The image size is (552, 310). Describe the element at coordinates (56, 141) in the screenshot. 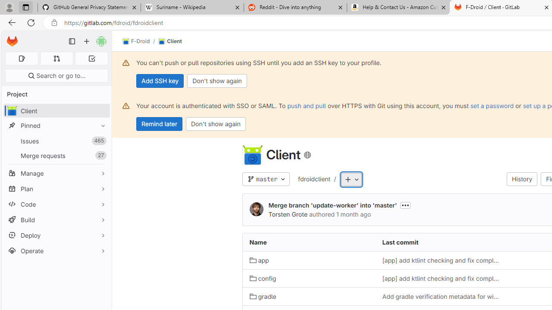

I see `Issues465` at that location.